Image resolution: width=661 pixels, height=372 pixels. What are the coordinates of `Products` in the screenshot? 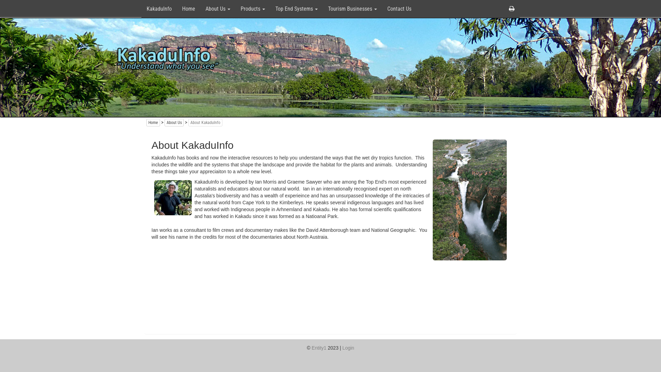 It's located at (253, 9).